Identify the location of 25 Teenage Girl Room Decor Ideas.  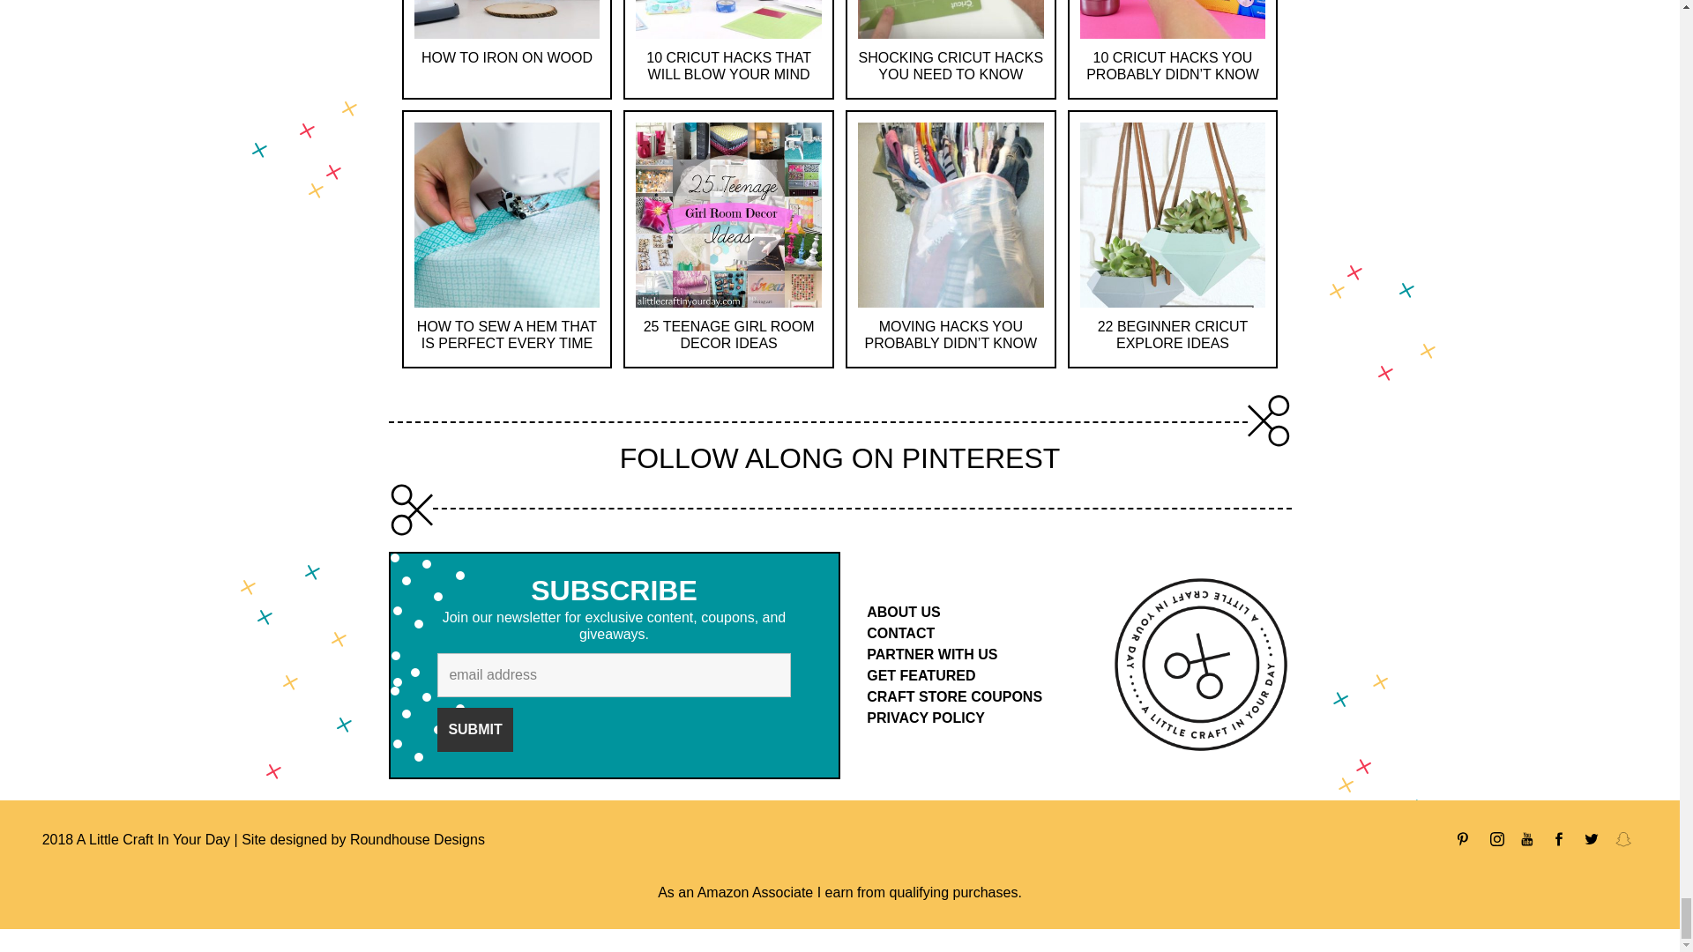
(728, 213).